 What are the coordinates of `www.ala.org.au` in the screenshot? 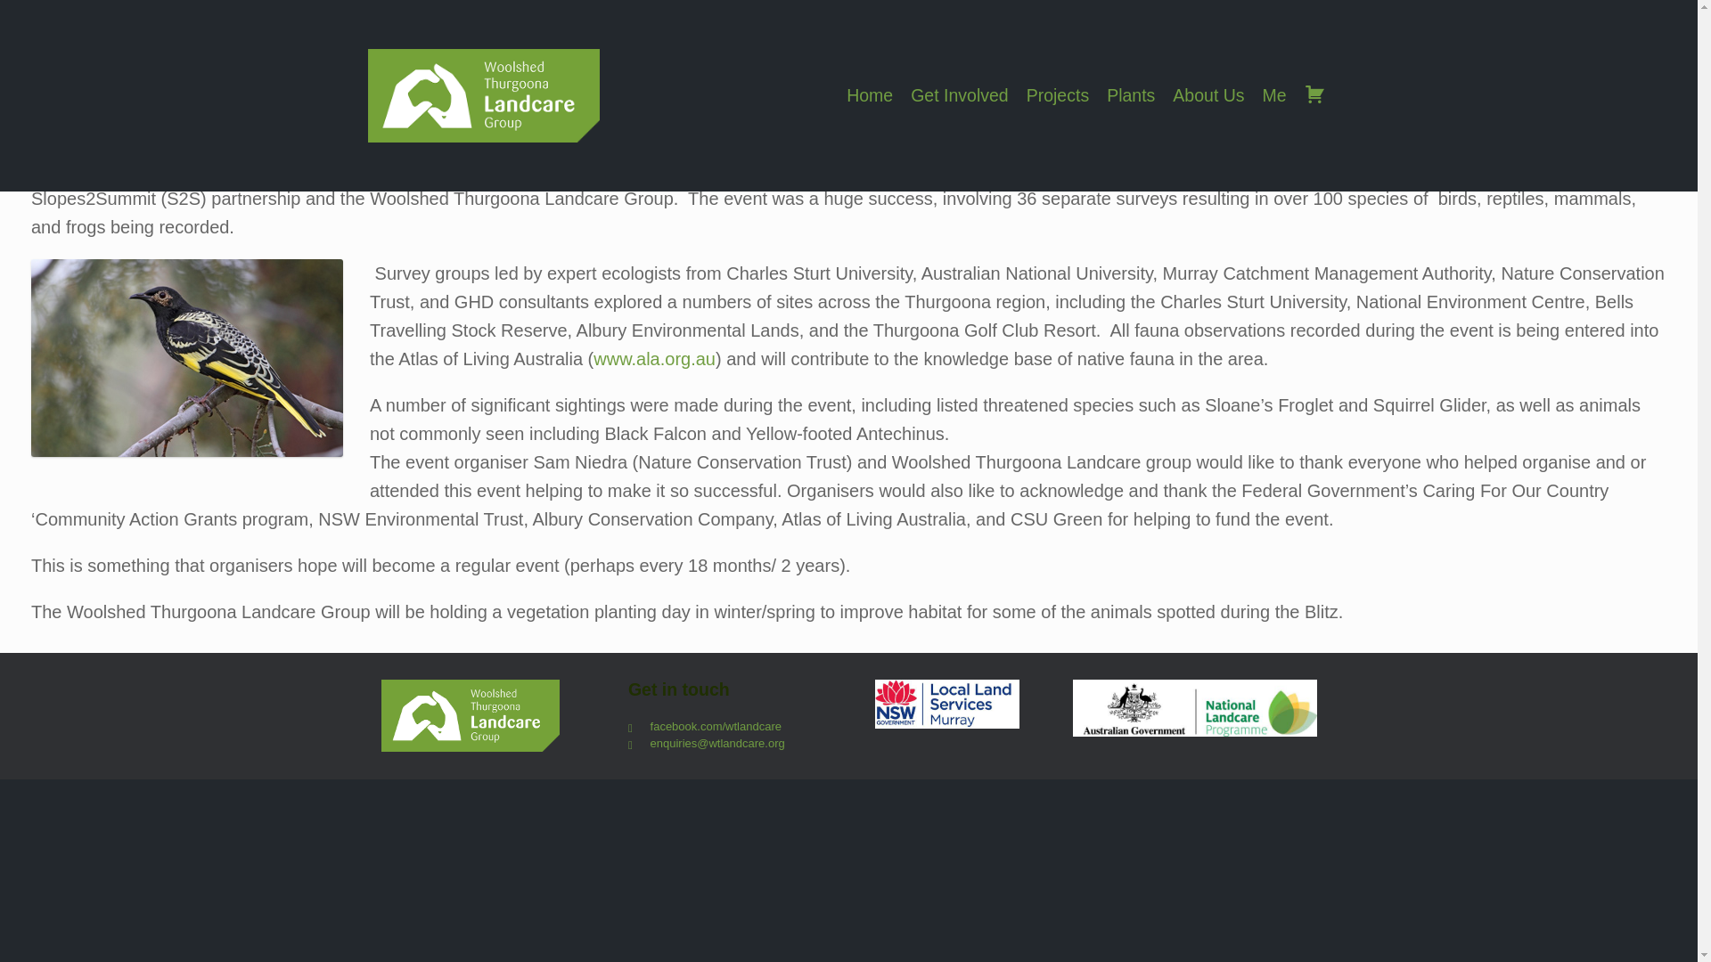 It's located at (654, 358).